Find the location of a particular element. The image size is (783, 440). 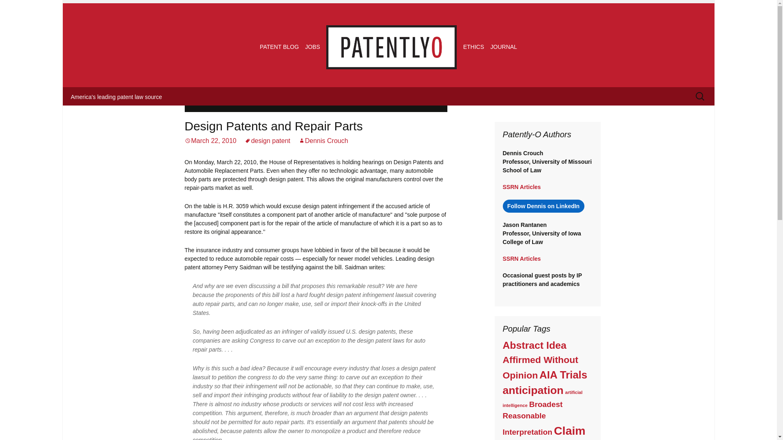

Patent Law Journal from Patently-O is located at coordinates (504, 46).